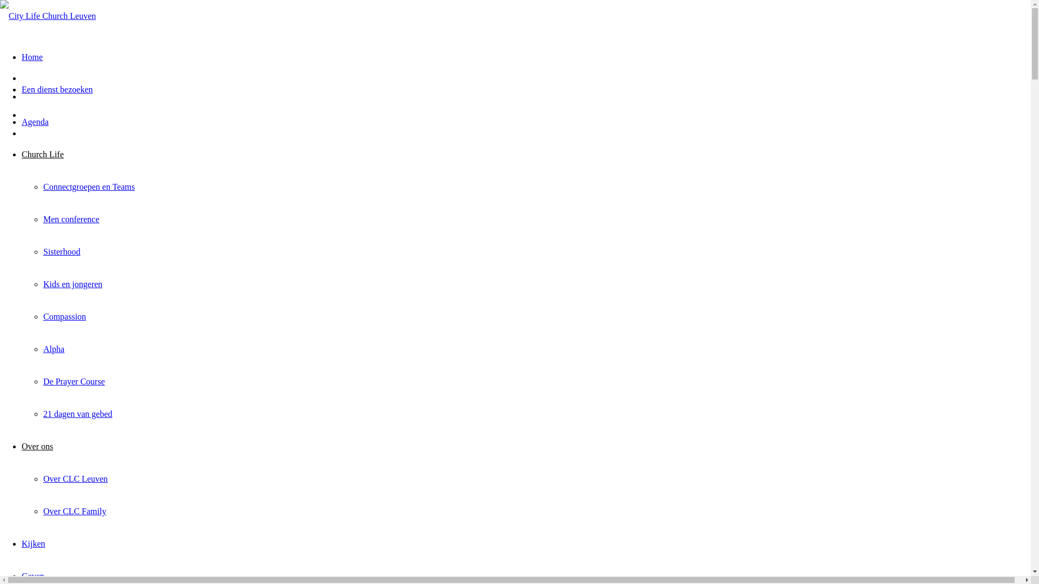 The width and height of the screenshot is (1039, 584). I want to click on CLC Leuven logo liggend zw, so click(48, 16).